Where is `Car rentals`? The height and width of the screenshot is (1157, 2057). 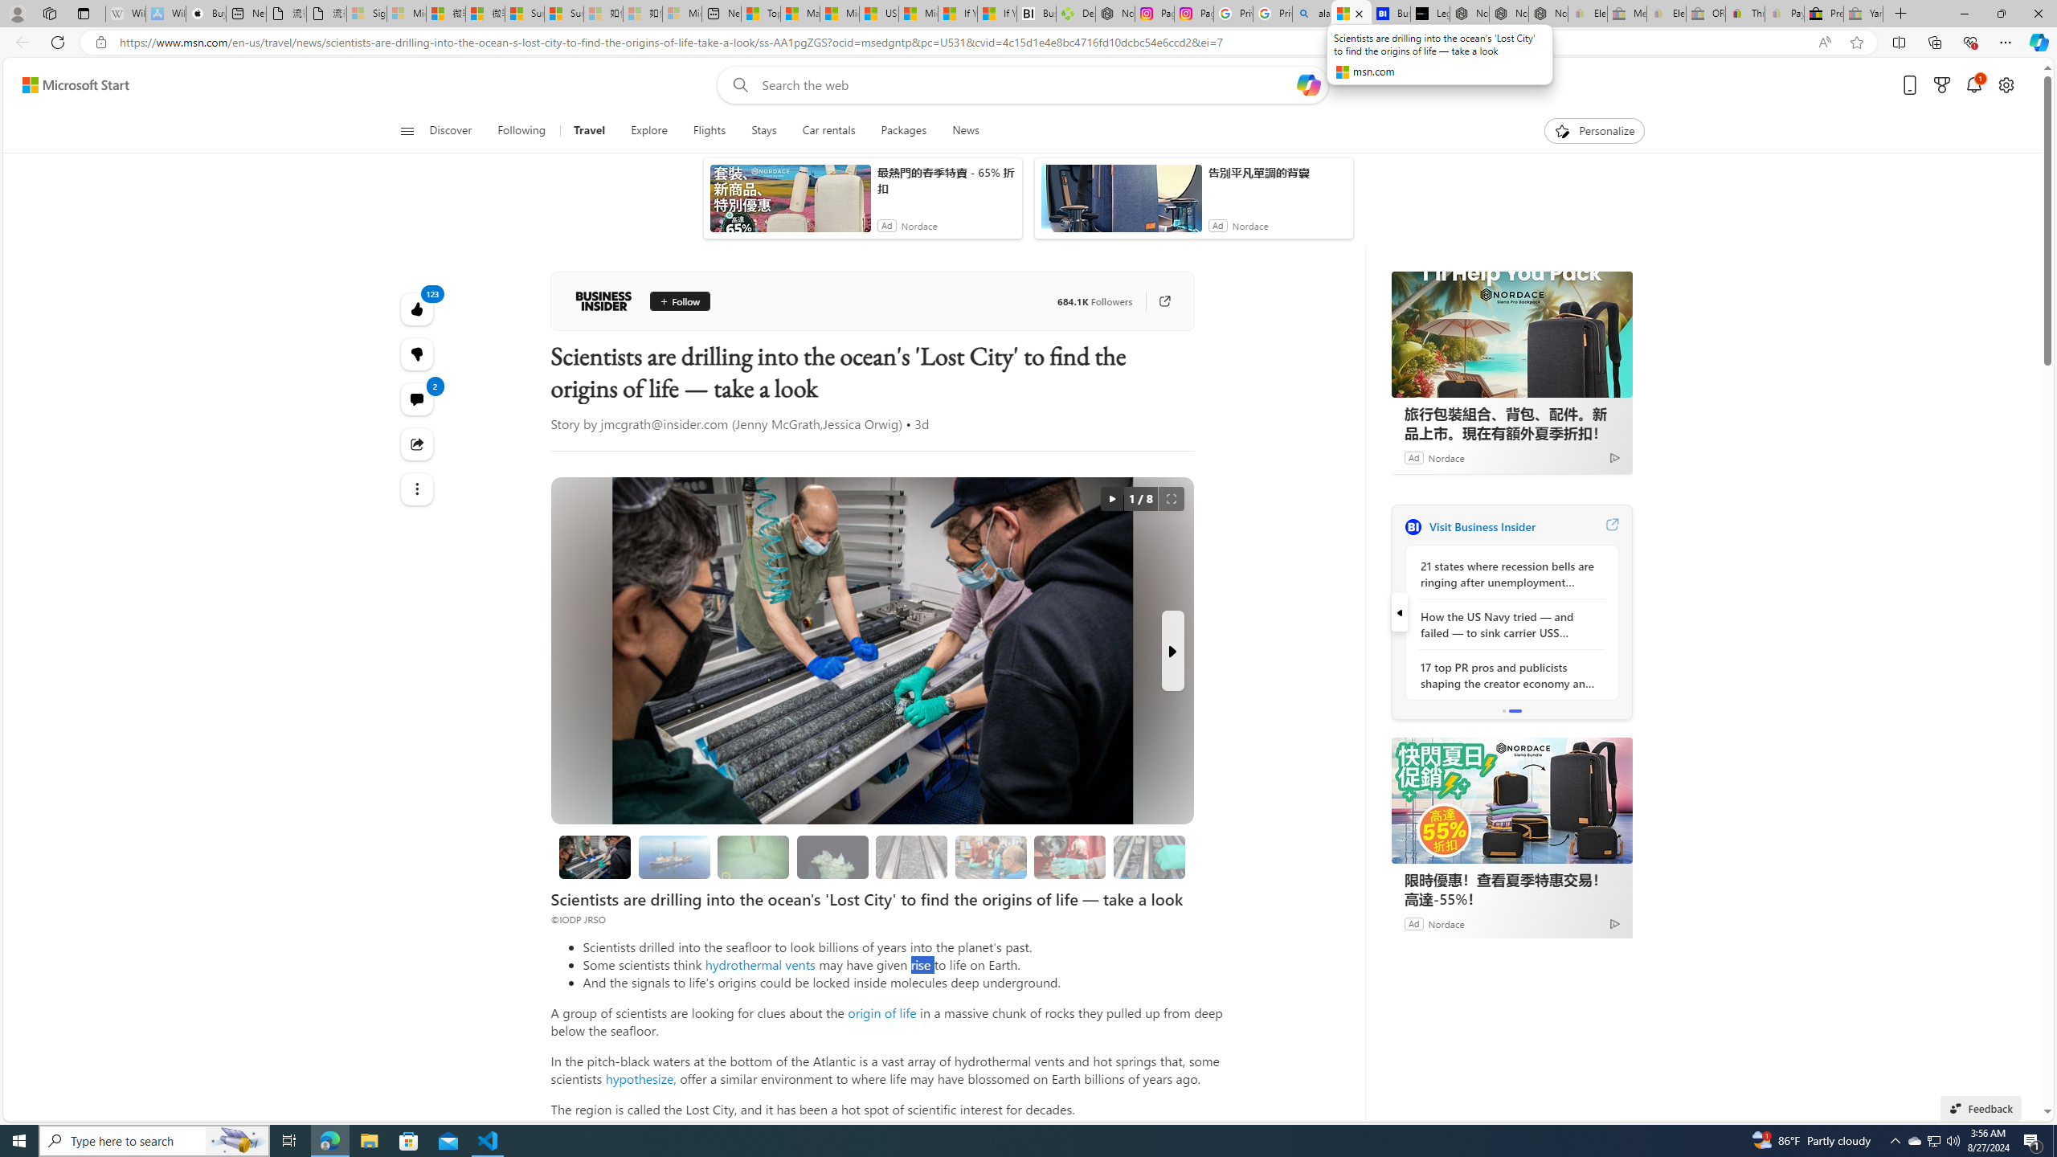 Car rentals is located at coordinates (829, 131).